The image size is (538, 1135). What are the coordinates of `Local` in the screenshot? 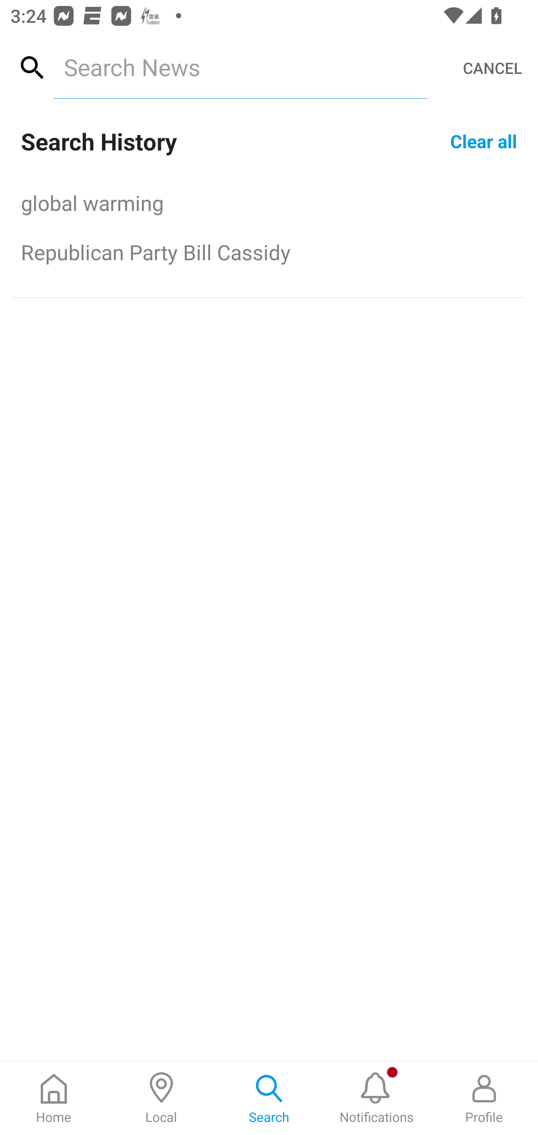 It's located at (161, 1098).